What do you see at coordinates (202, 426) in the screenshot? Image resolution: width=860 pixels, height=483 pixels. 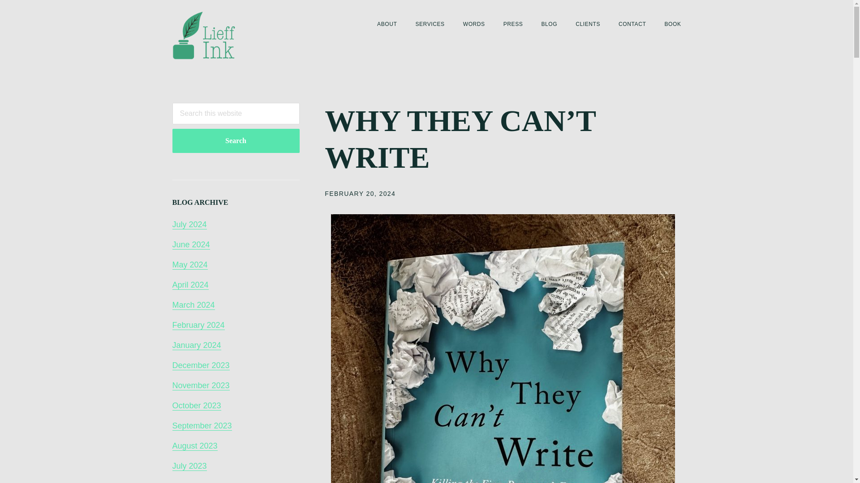 I see `September 2023` at bounding box center [202, 426].